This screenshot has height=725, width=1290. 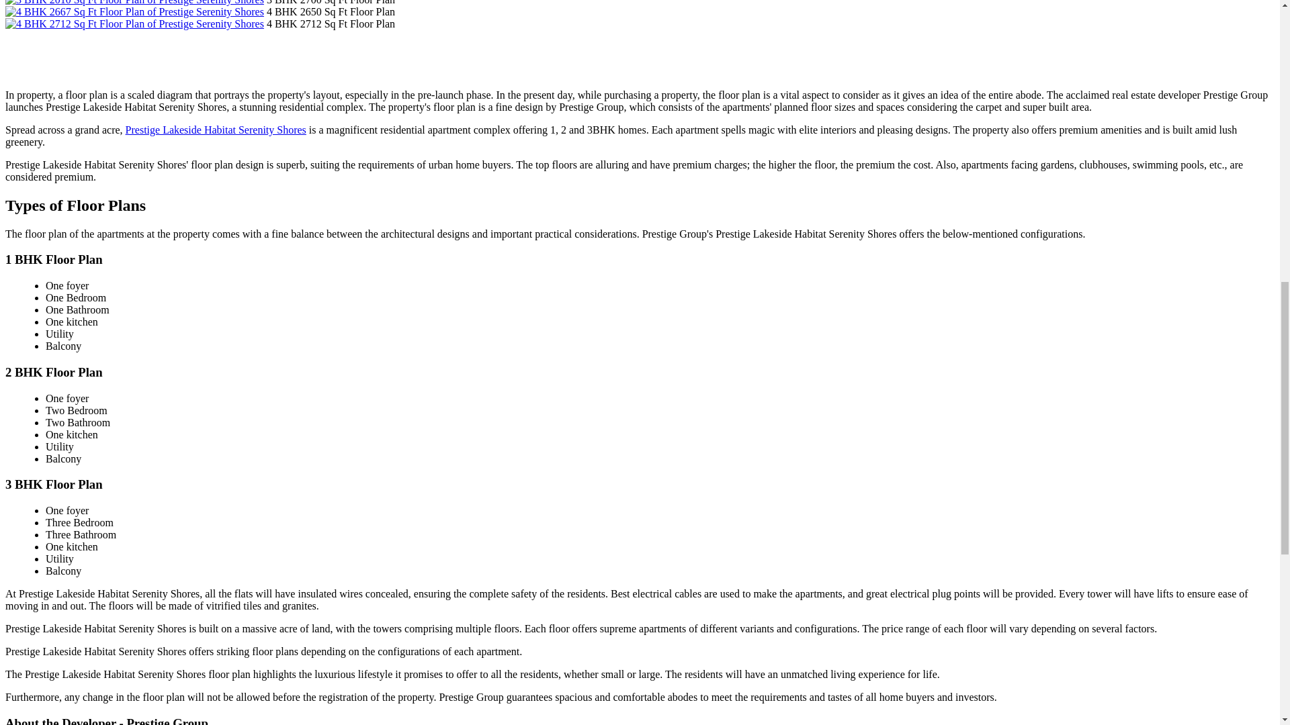 I want to click on 3 BHK 2010 Sq Ft Floor Plan of Prestige Serenity Shores, so click(x=134, y=3).